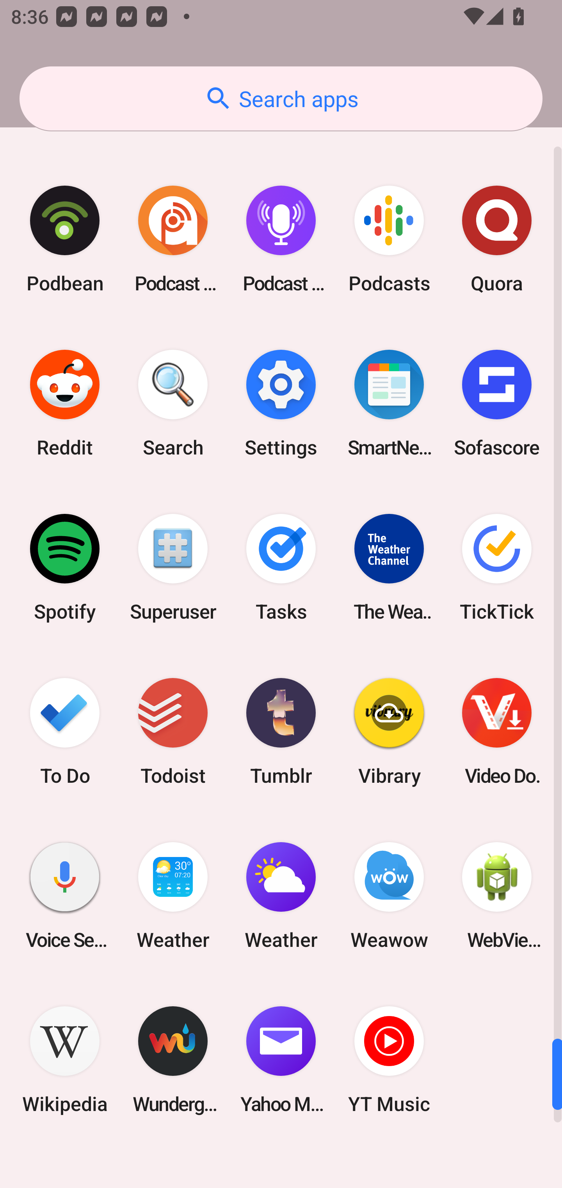 Image resolution: width=562 pixels, height=1188 pixels. What do you see at coordinates (389, 1059) in the screenshot?
I see `YT Music` at bounding box center [389, 1059].